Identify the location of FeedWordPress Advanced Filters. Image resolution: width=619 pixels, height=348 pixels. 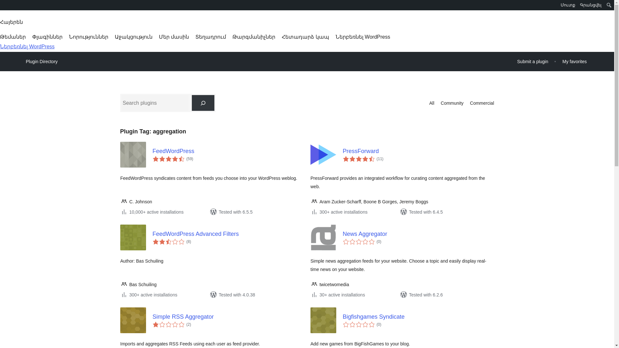
(228, 234).